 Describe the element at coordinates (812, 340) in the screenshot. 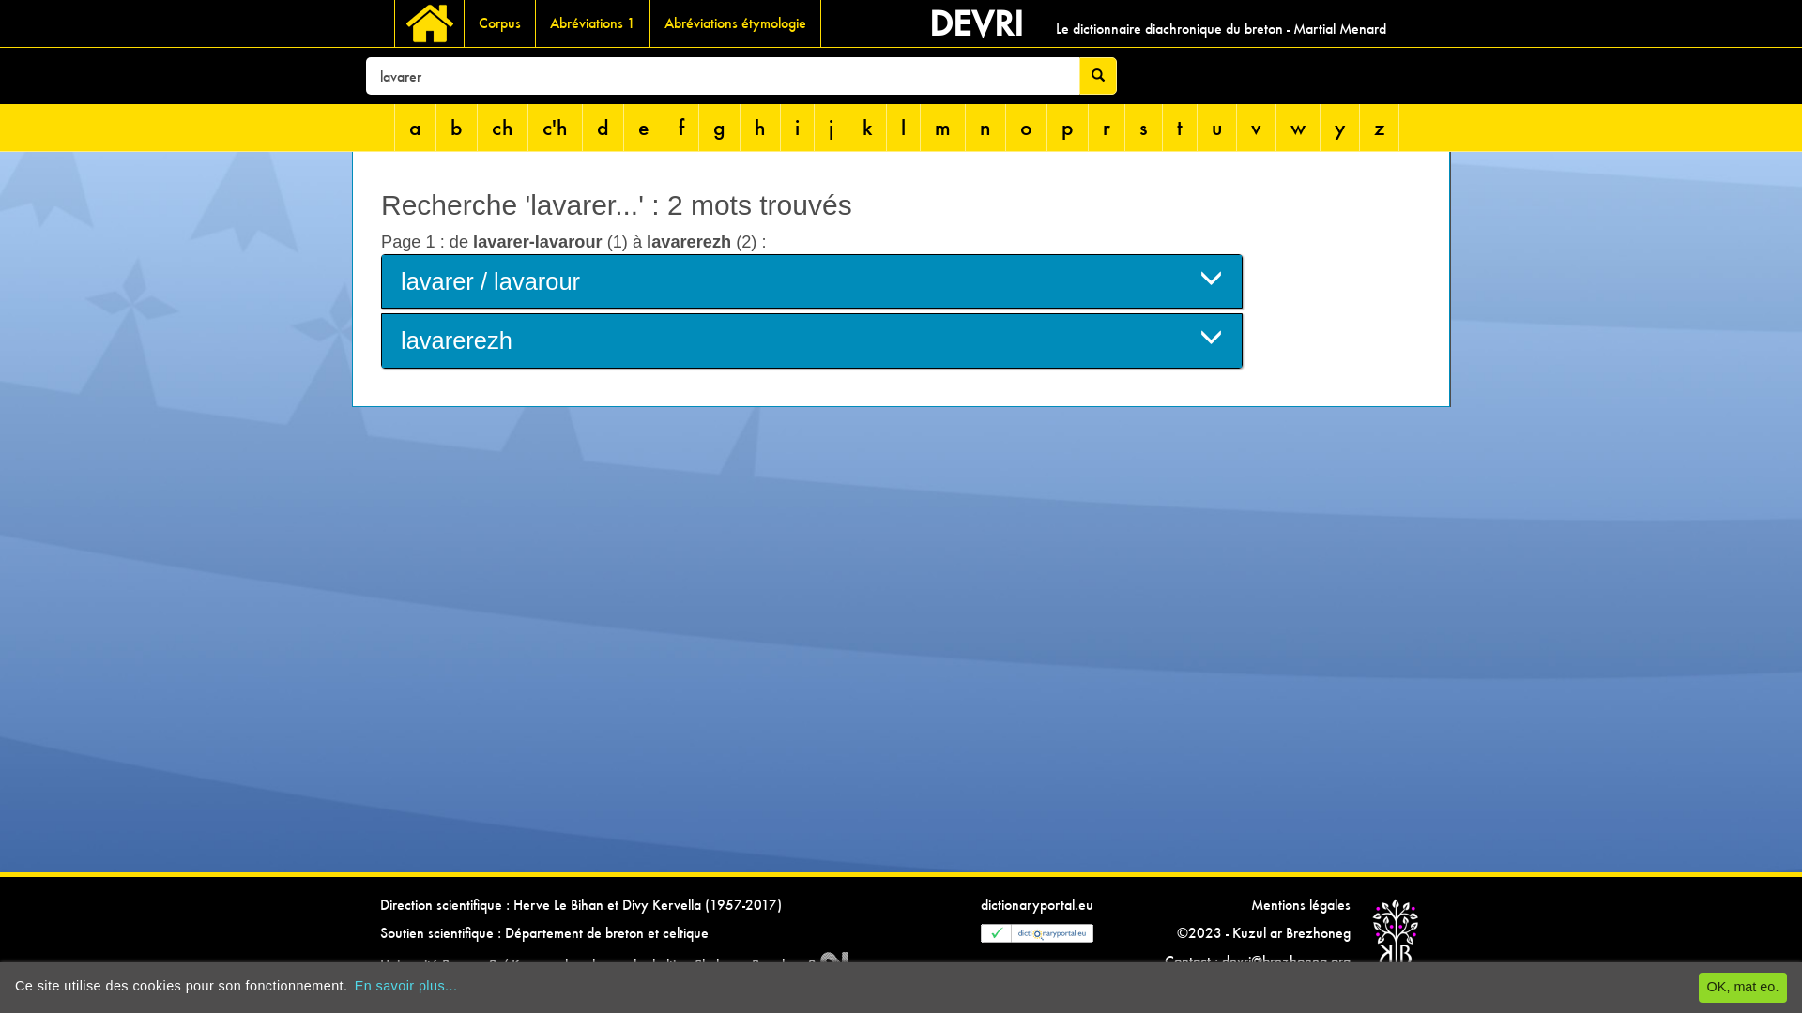

I see `lavarerezh` at that location.